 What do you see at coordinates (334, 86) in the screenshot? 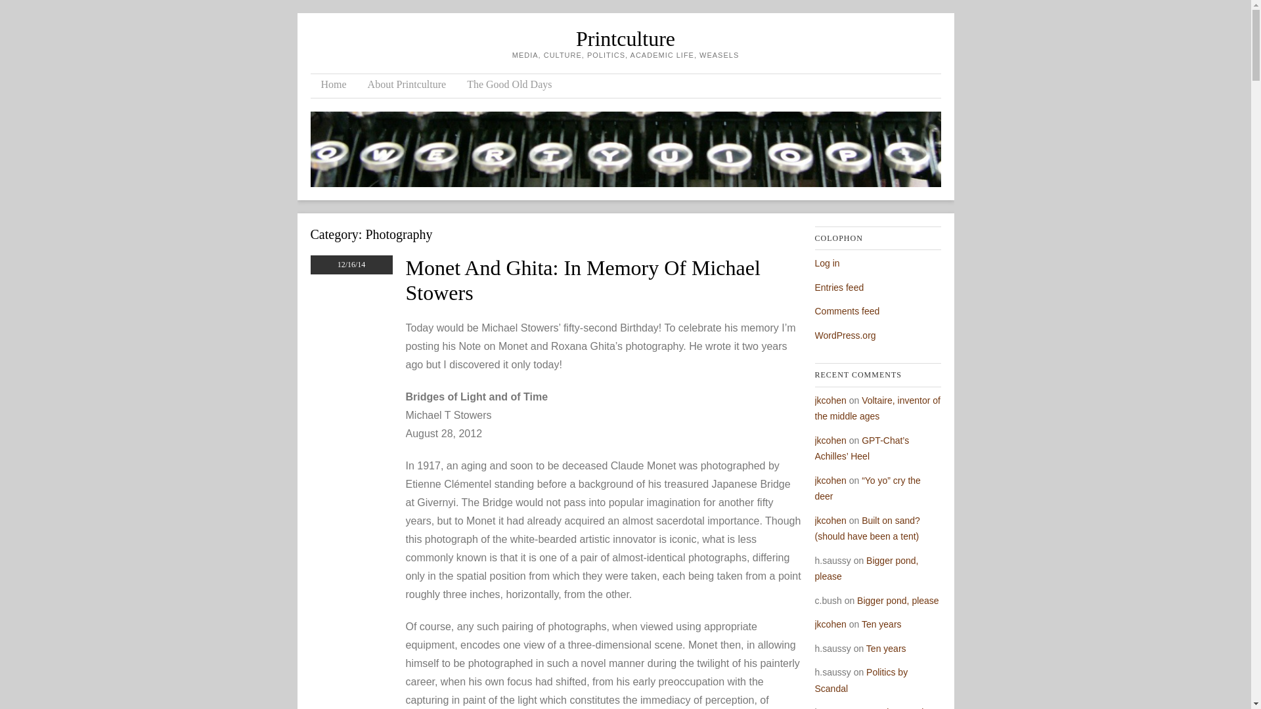
I see `Home` at bounding box center [334, 86].